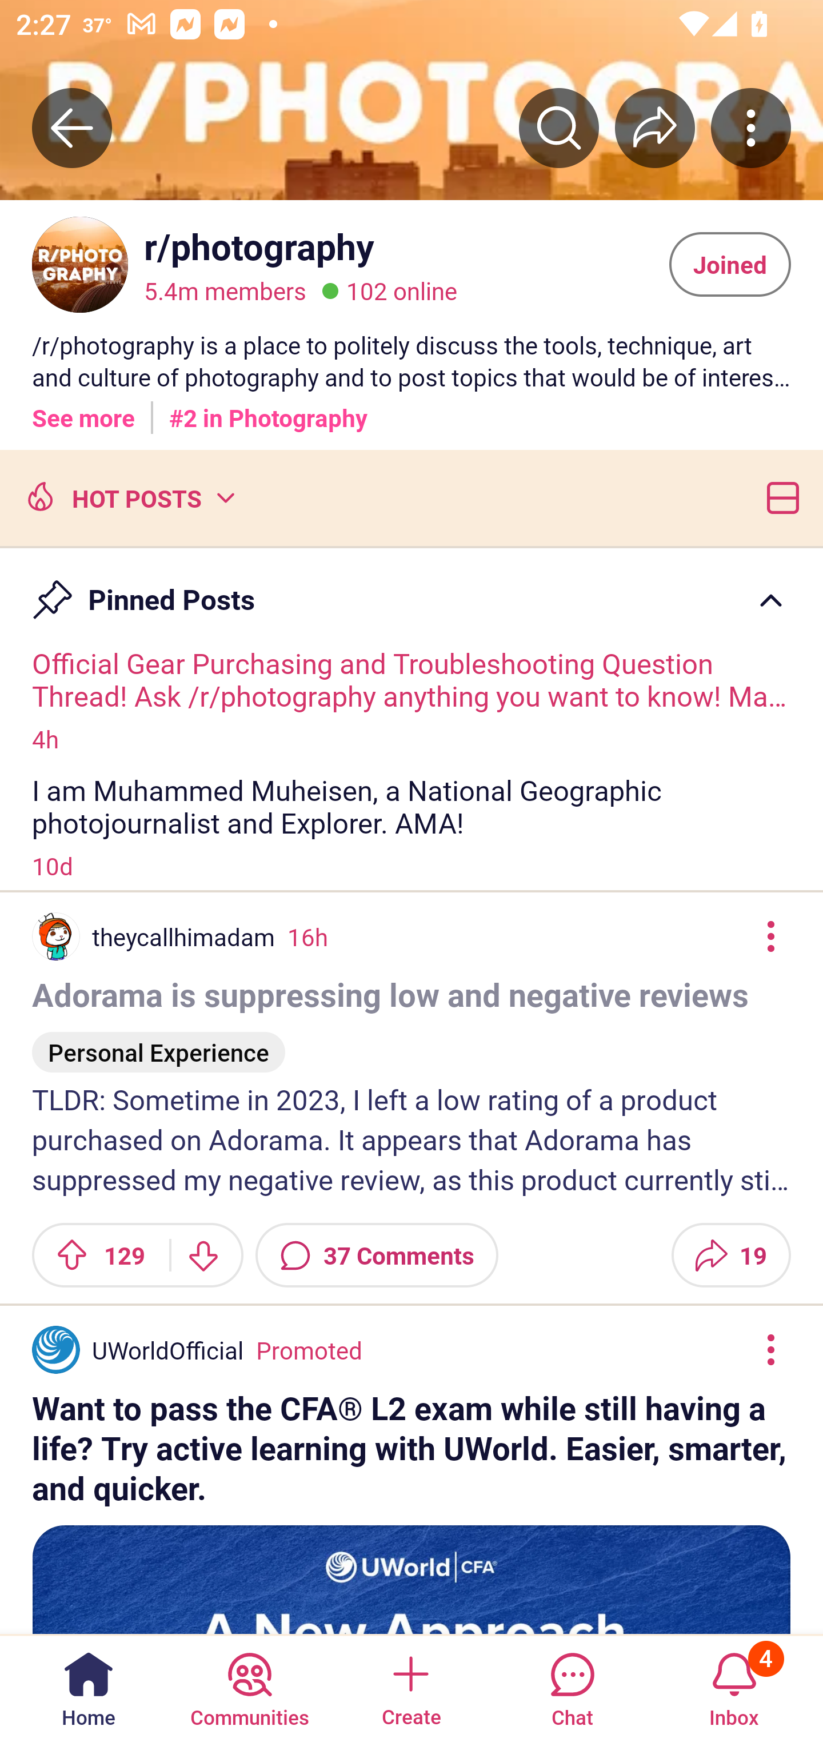  I want to click on Pin Pinned Posts Caret, so click(411, 590).